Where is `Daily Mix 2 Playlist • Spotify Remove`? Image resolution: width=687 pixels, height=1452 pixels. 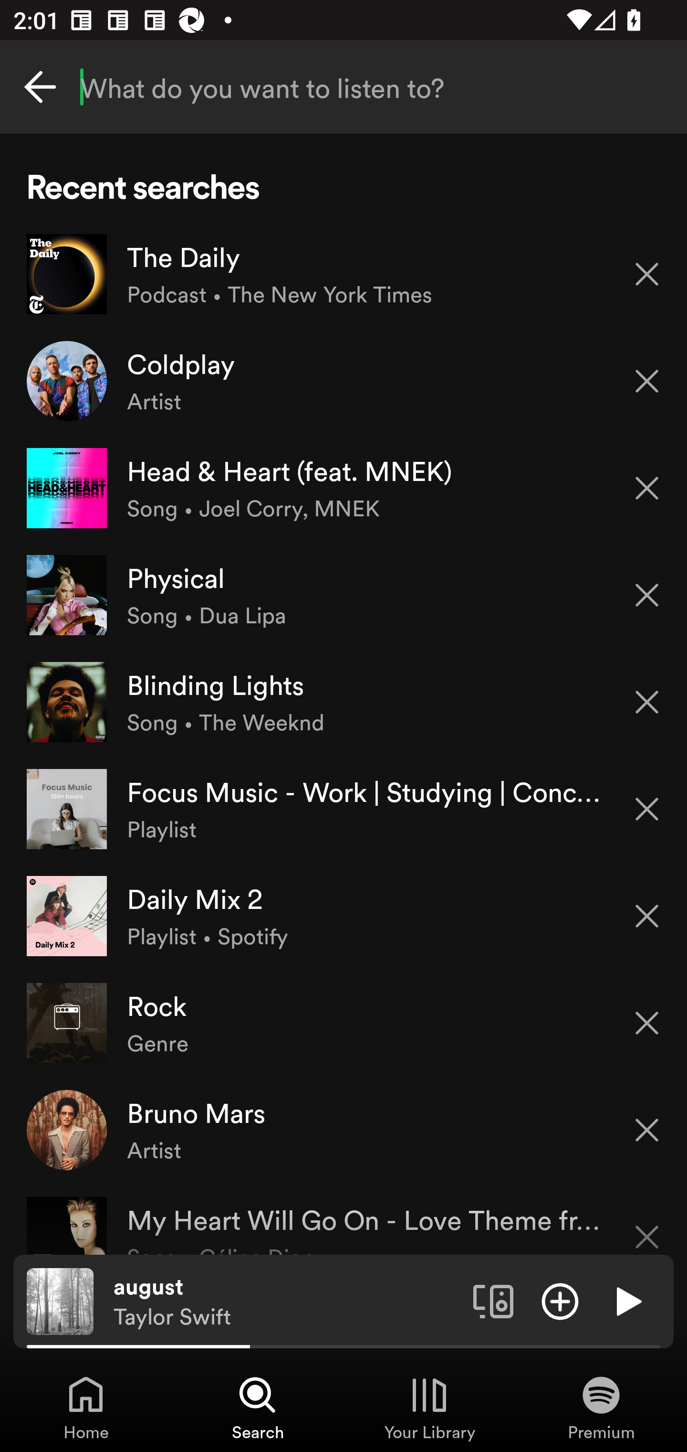 Daily Mix 2 Playlist • Spotify Remove is located at coordinates (343, 916).